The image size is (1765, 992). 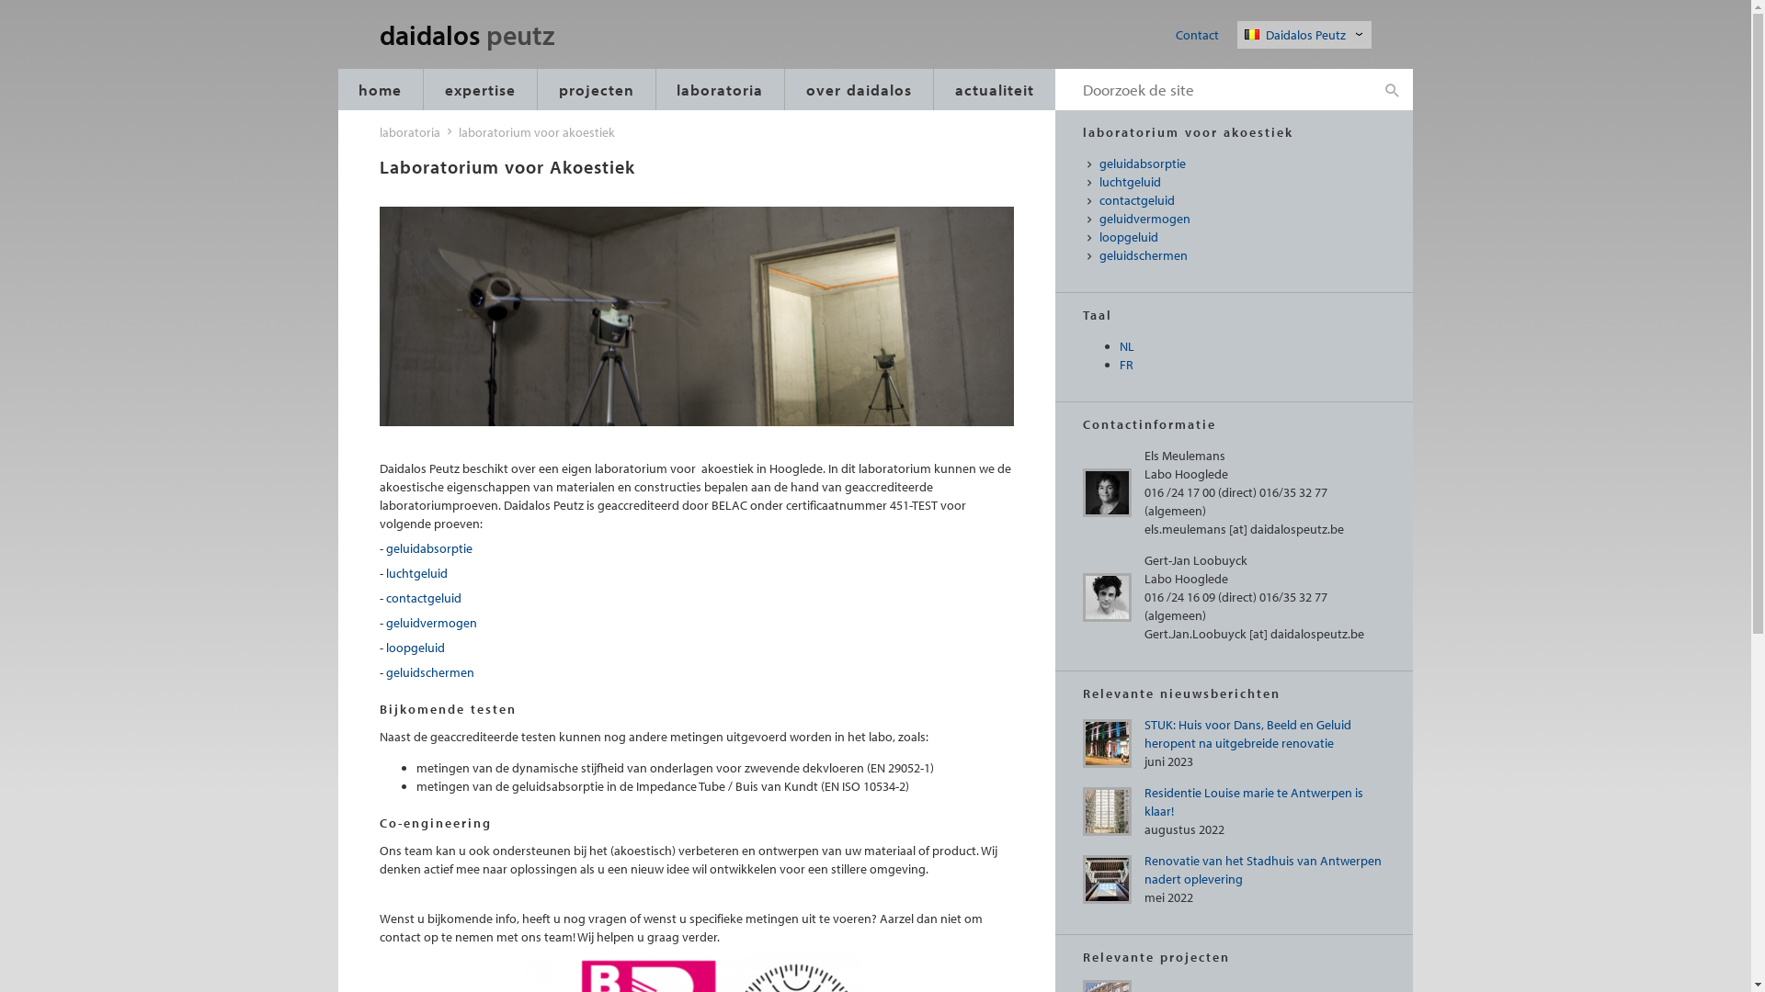 What do you see at coordinates (417, 573) in the screenshot?
I see `luchtgeluid` at bounding box center [417, 573].